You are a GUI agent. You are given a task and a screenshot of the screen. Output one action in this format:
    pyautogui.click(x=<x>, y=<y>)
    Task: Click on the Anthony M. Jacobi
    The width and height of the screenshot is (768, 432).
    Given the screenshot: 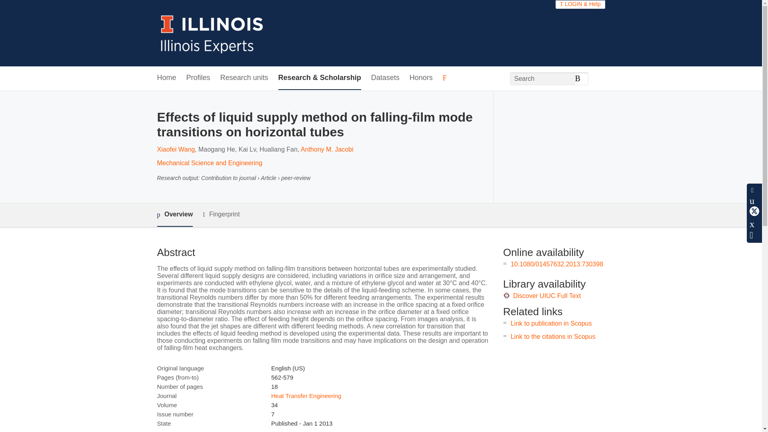 What is the action you would take?
    pyautogui.click(x=327, y=150)
    